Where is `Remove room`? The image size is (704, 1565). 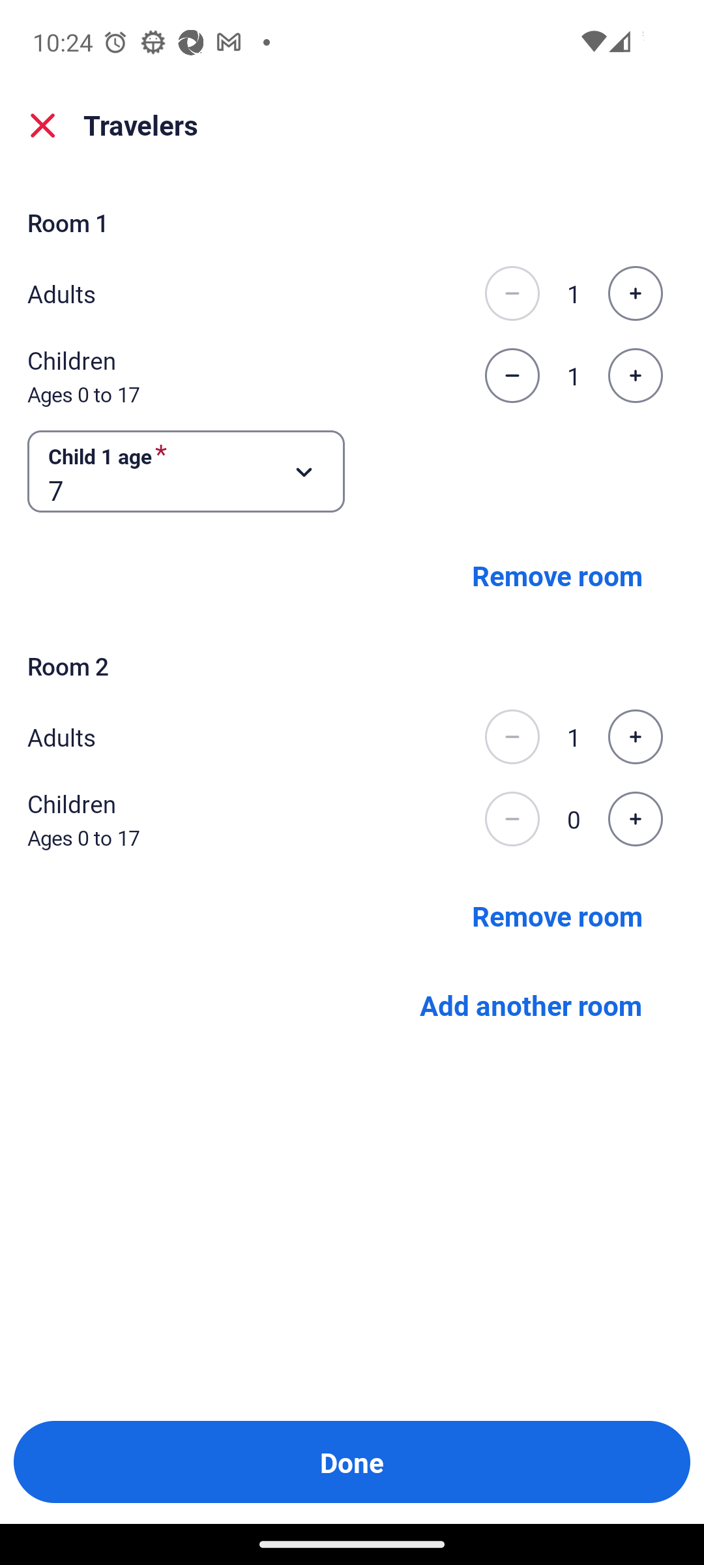
Remove room is located at coordinates (556, 575).